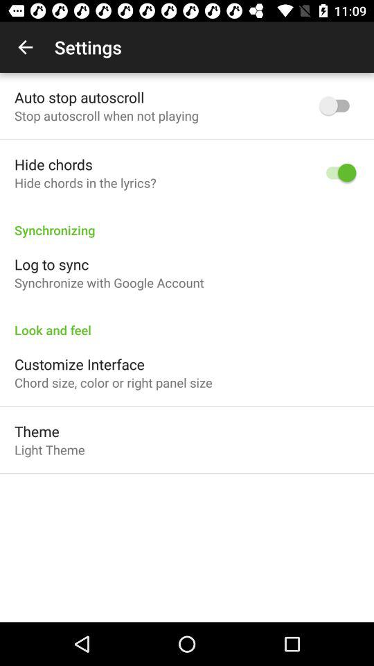 The width and height of the screenshot is (374, 666). Describe the element at coordinates (79, 364) in the screenshot. I see `open customize interface` at that location.